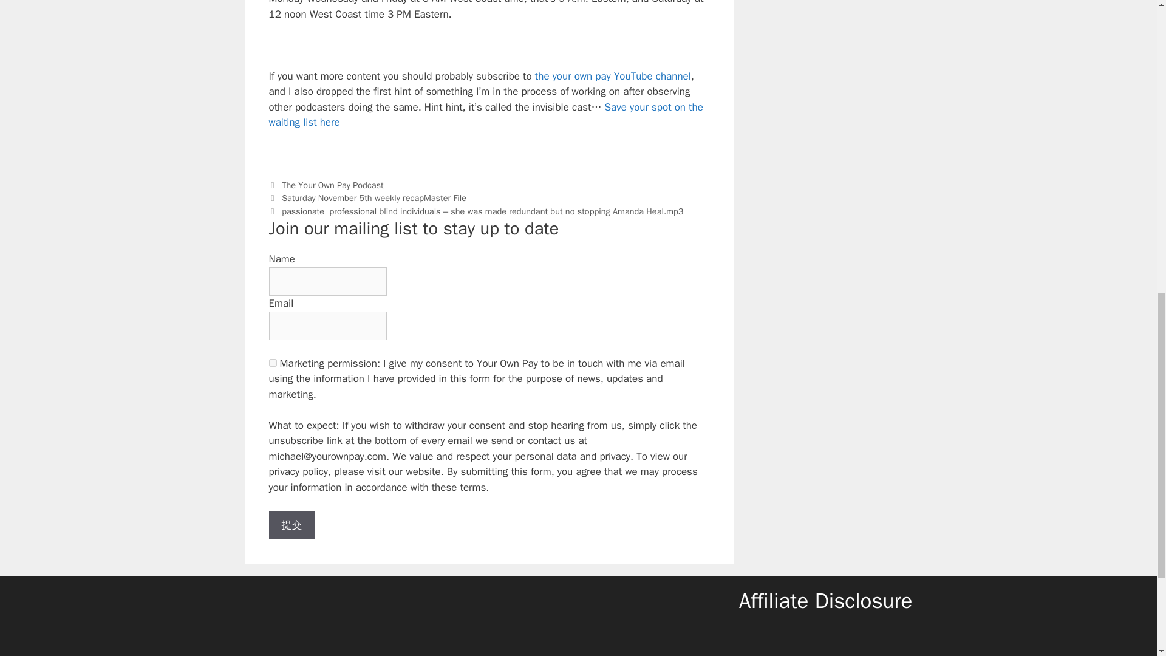 The image size is (1166, 656). What do you see at coordinates (333, 185) in the screenshot?
I see `The Your Own Pay Podcast` at bounding box center [333, 185].